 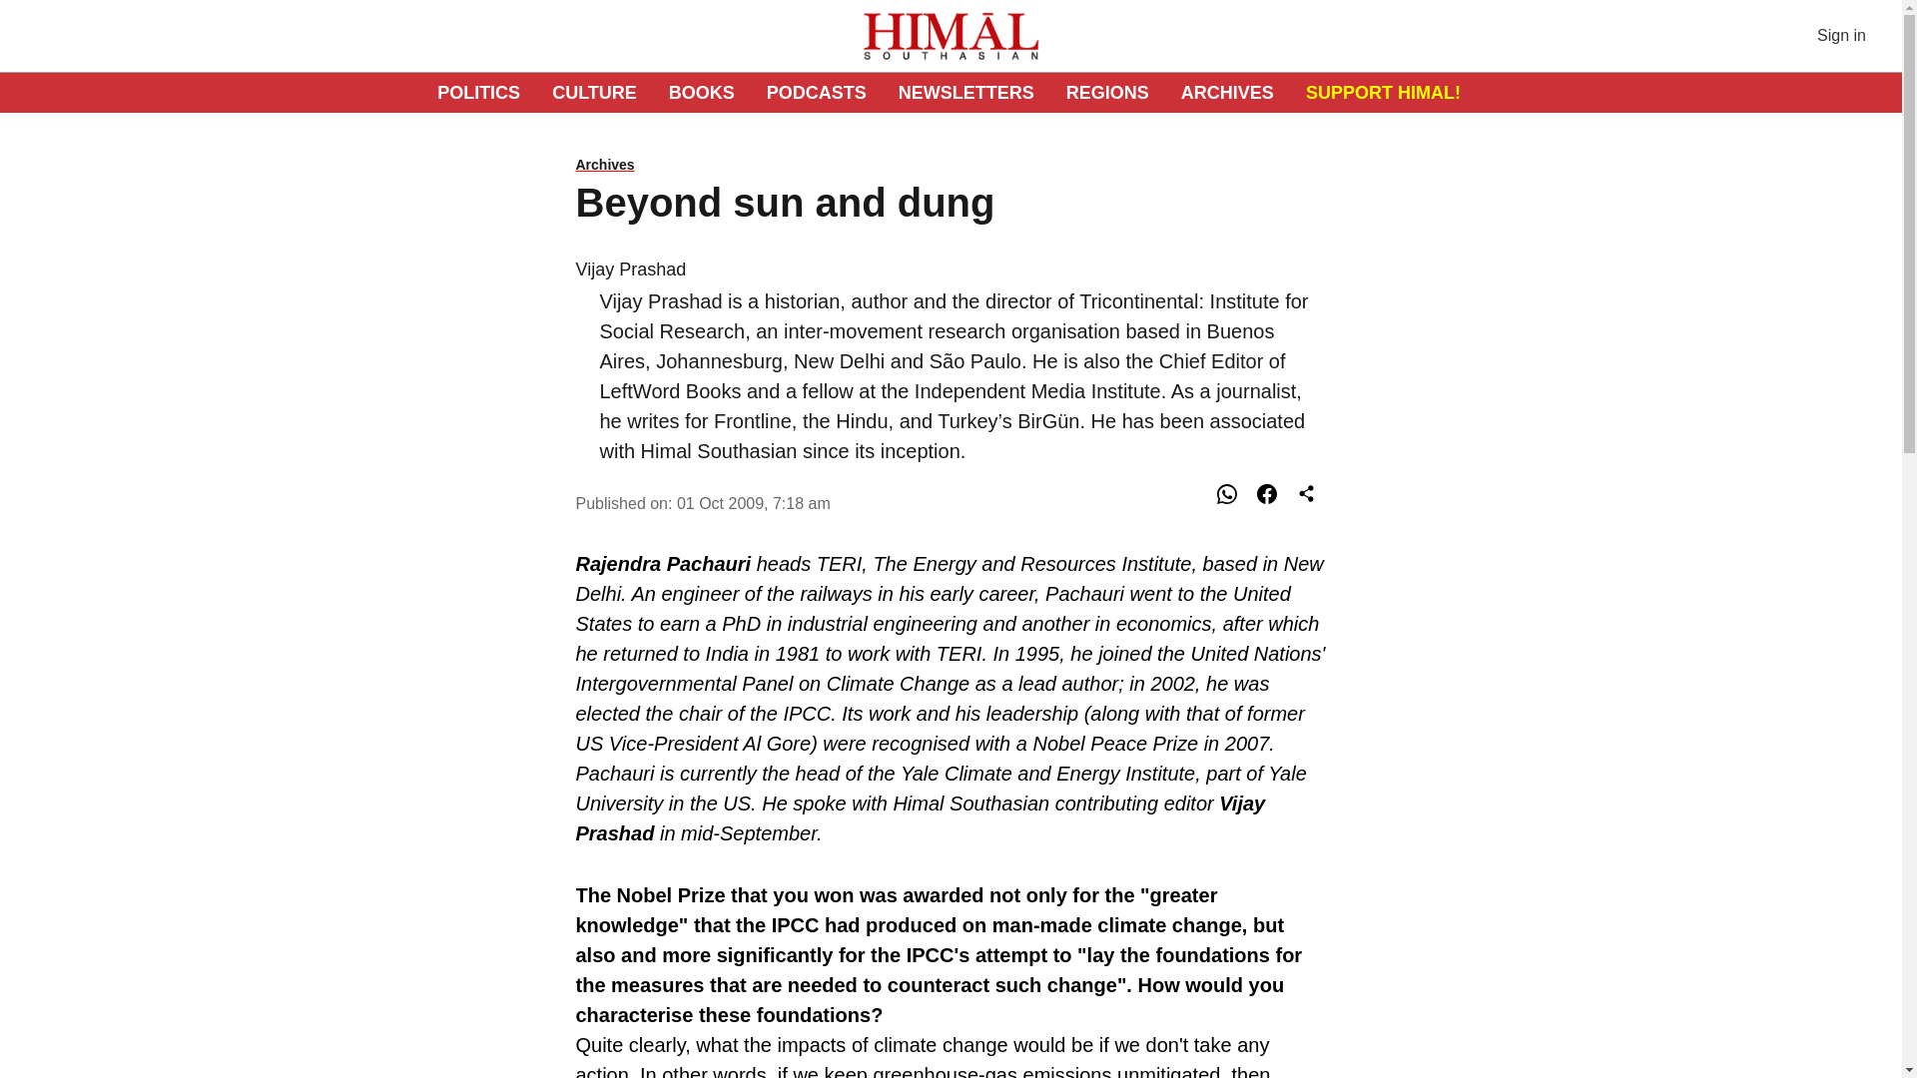 I want to click on 2009-09-30 23:18, so click(x=753, y=503).